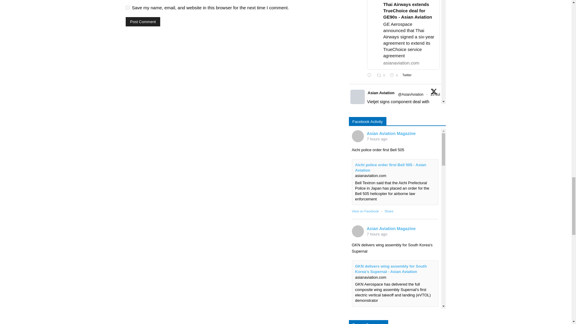  Describe the element at coordinates (127, 8) in the screenshot. I see `yes` at that location.